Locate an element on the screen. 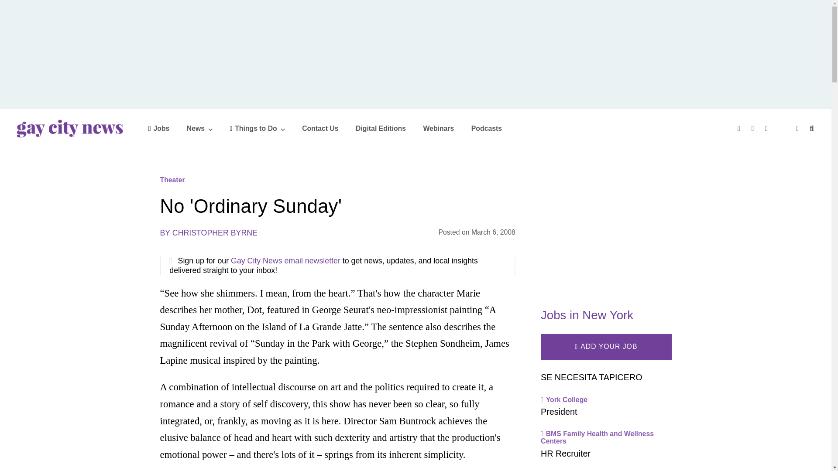  News is located at coordinates (200, 128).